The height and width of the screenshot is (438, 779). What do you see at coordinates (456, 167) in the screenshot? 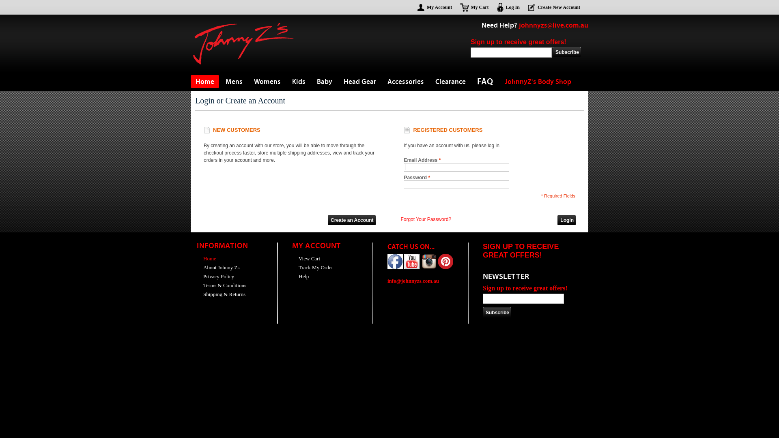
I see `Email Address` at bounding box center [456, 167].